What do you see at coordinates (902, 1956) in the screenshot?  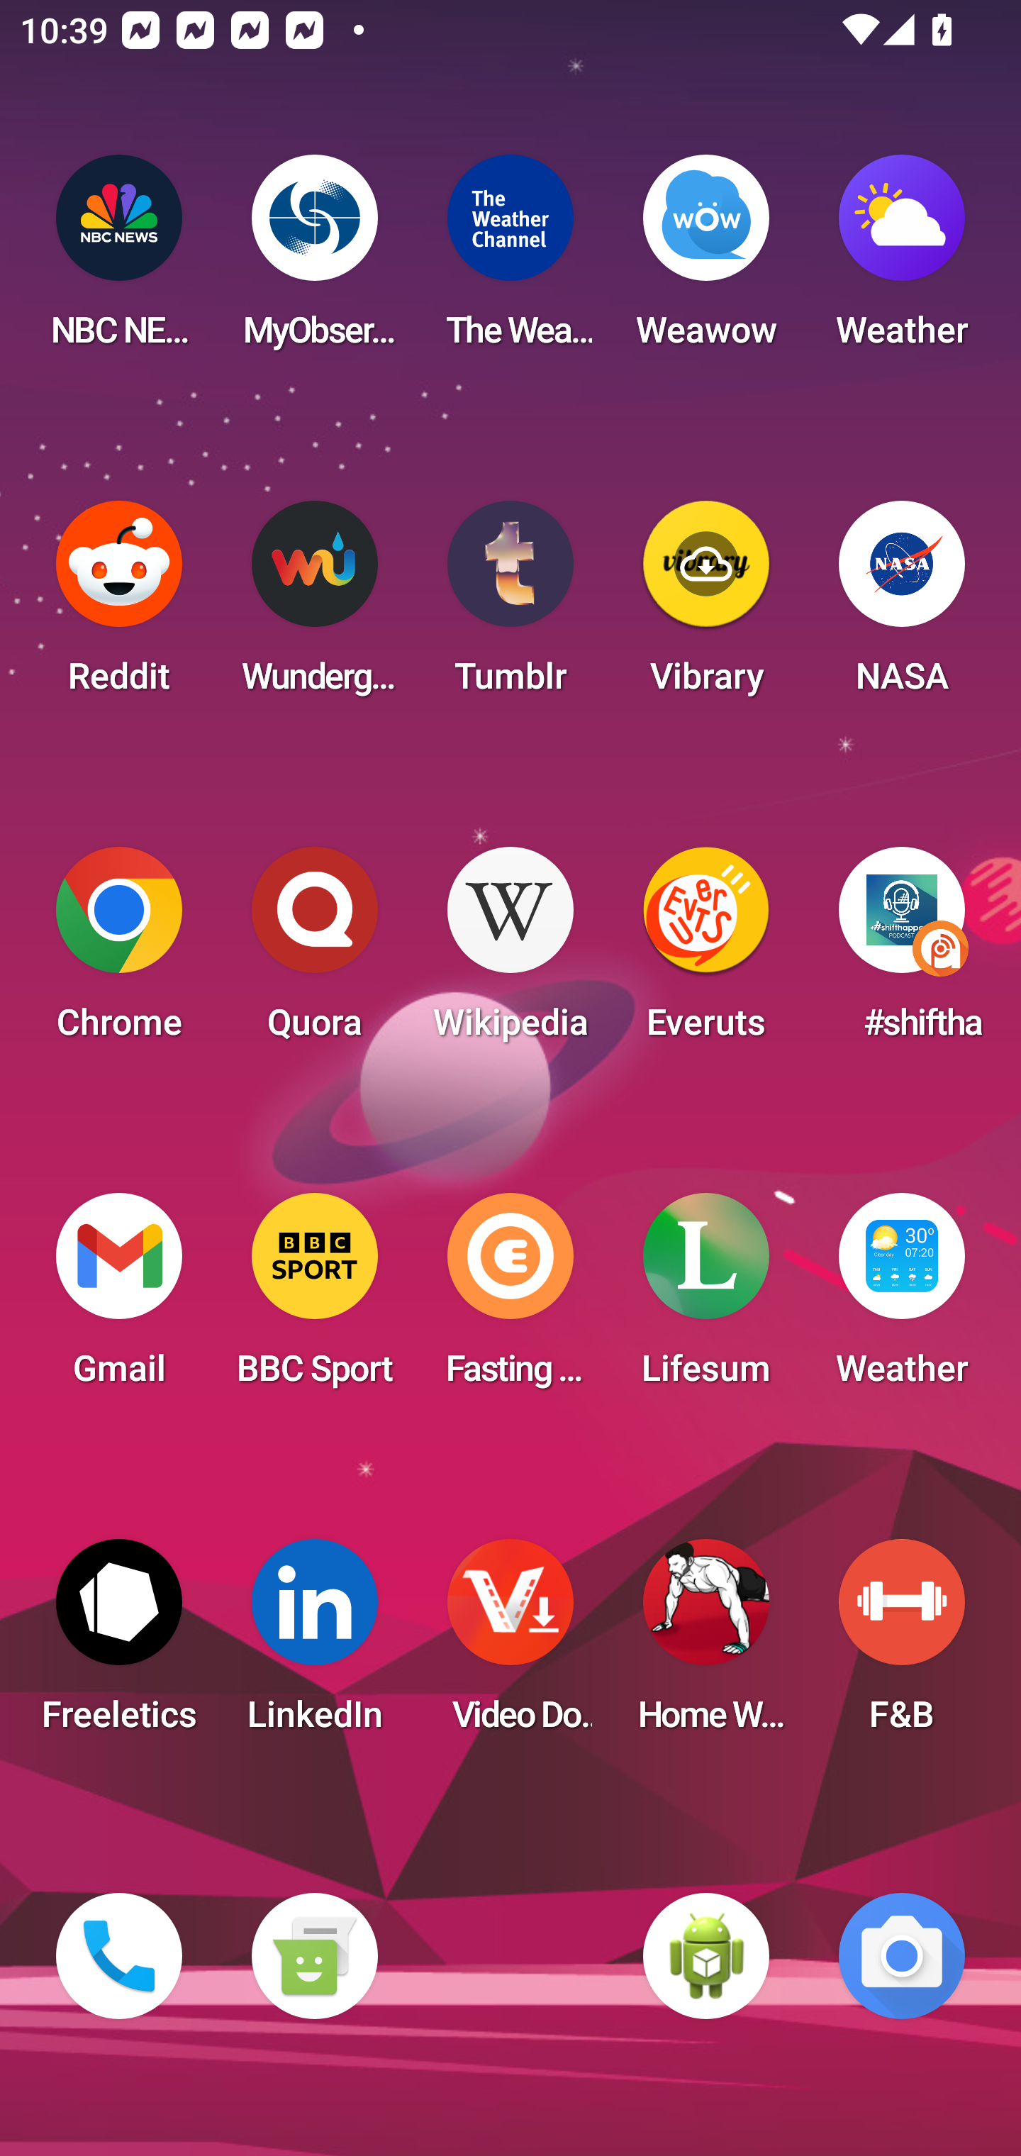 I see `Camera` at bounding box center [902, 1956].